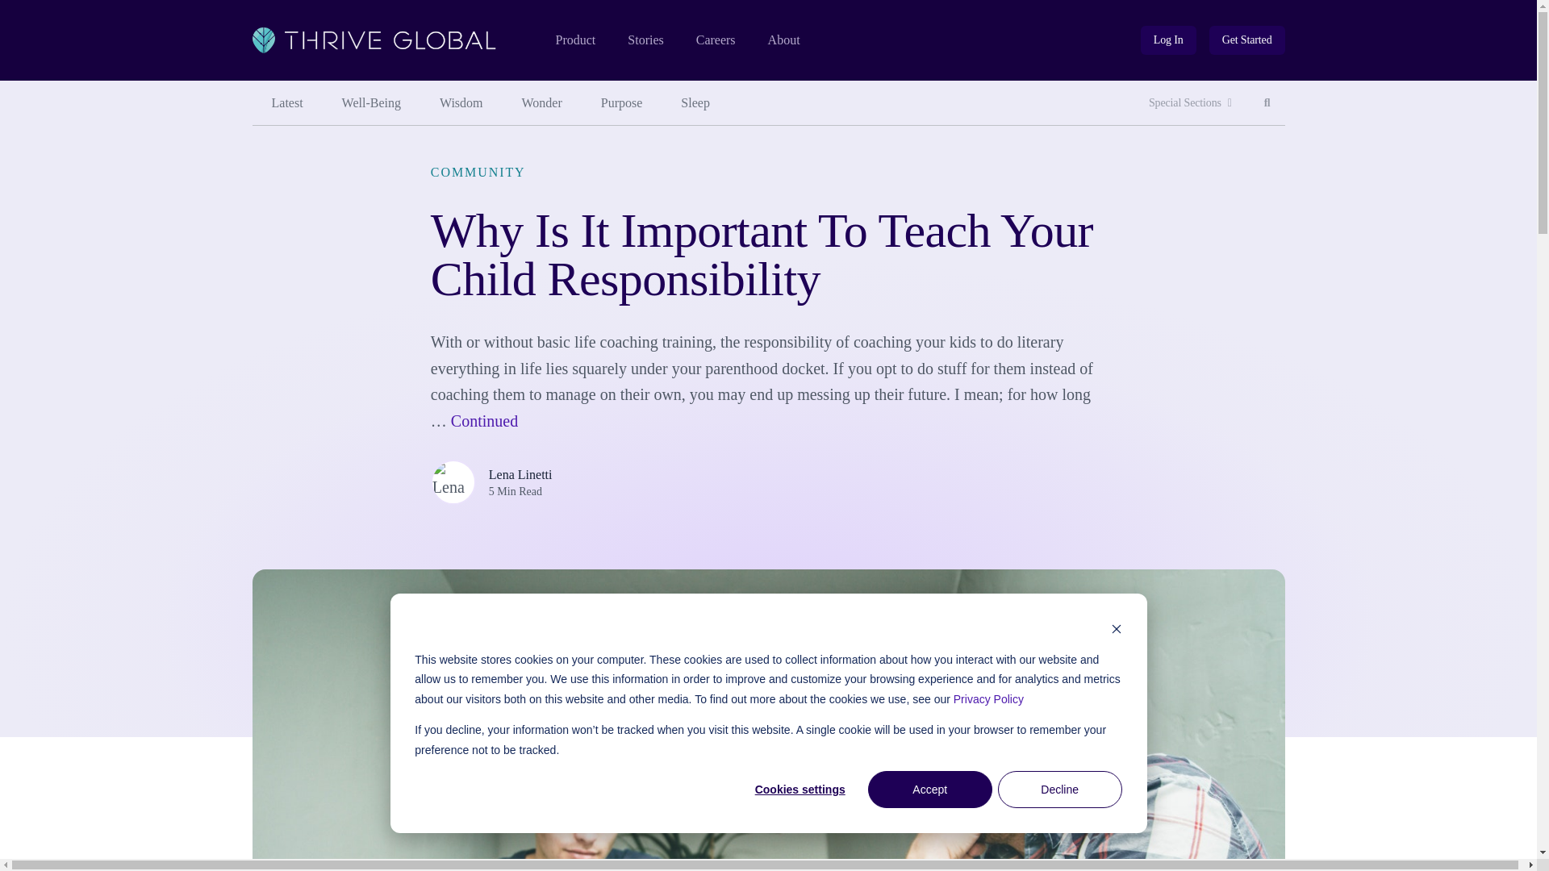  What do you see at coordinates (1190, 103) in the screenshot?
I see `Get Started` at bounding box center [1190, 103].